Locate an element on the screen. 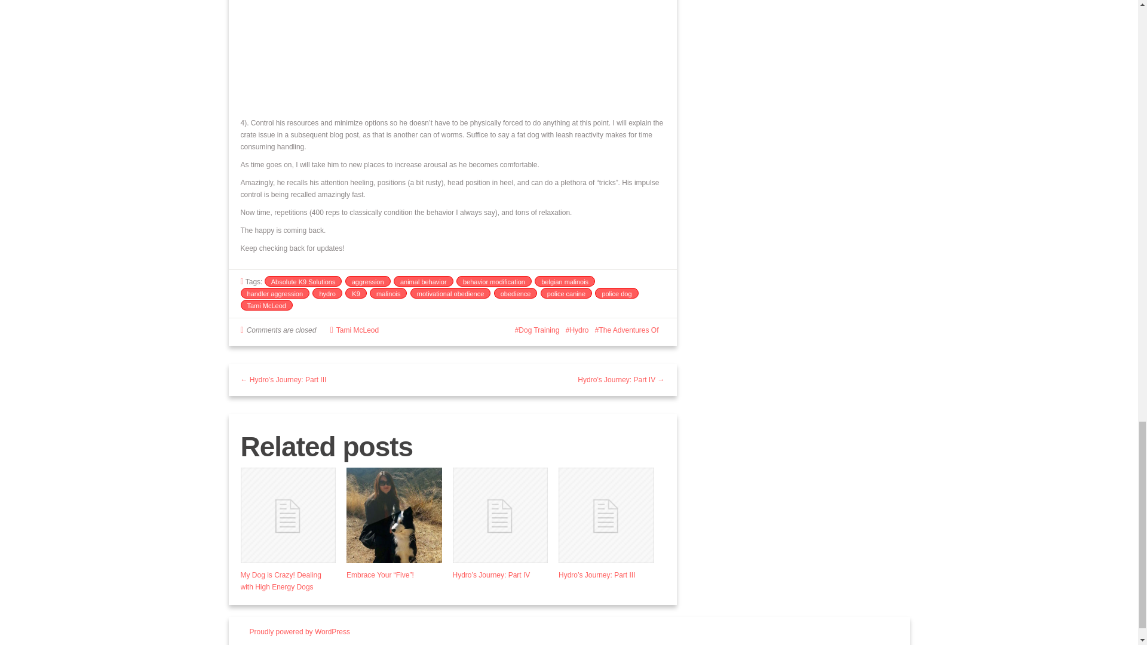 This screenshot has height=645, width=1147. Posts by Tami McLeod is located at coordinates (357, 330).